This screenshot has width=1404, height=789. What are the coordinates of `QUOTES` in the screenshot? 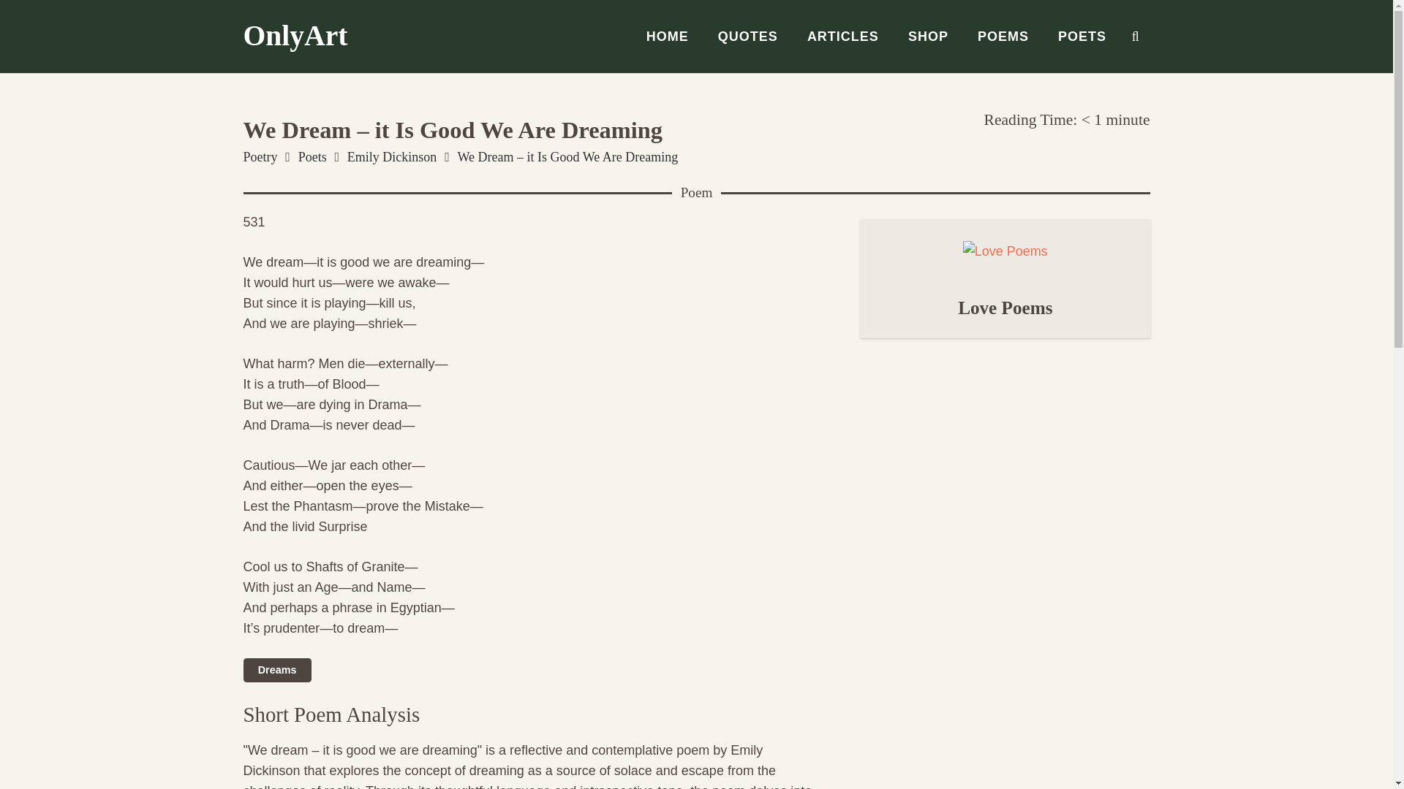 It's located at (747, 37).